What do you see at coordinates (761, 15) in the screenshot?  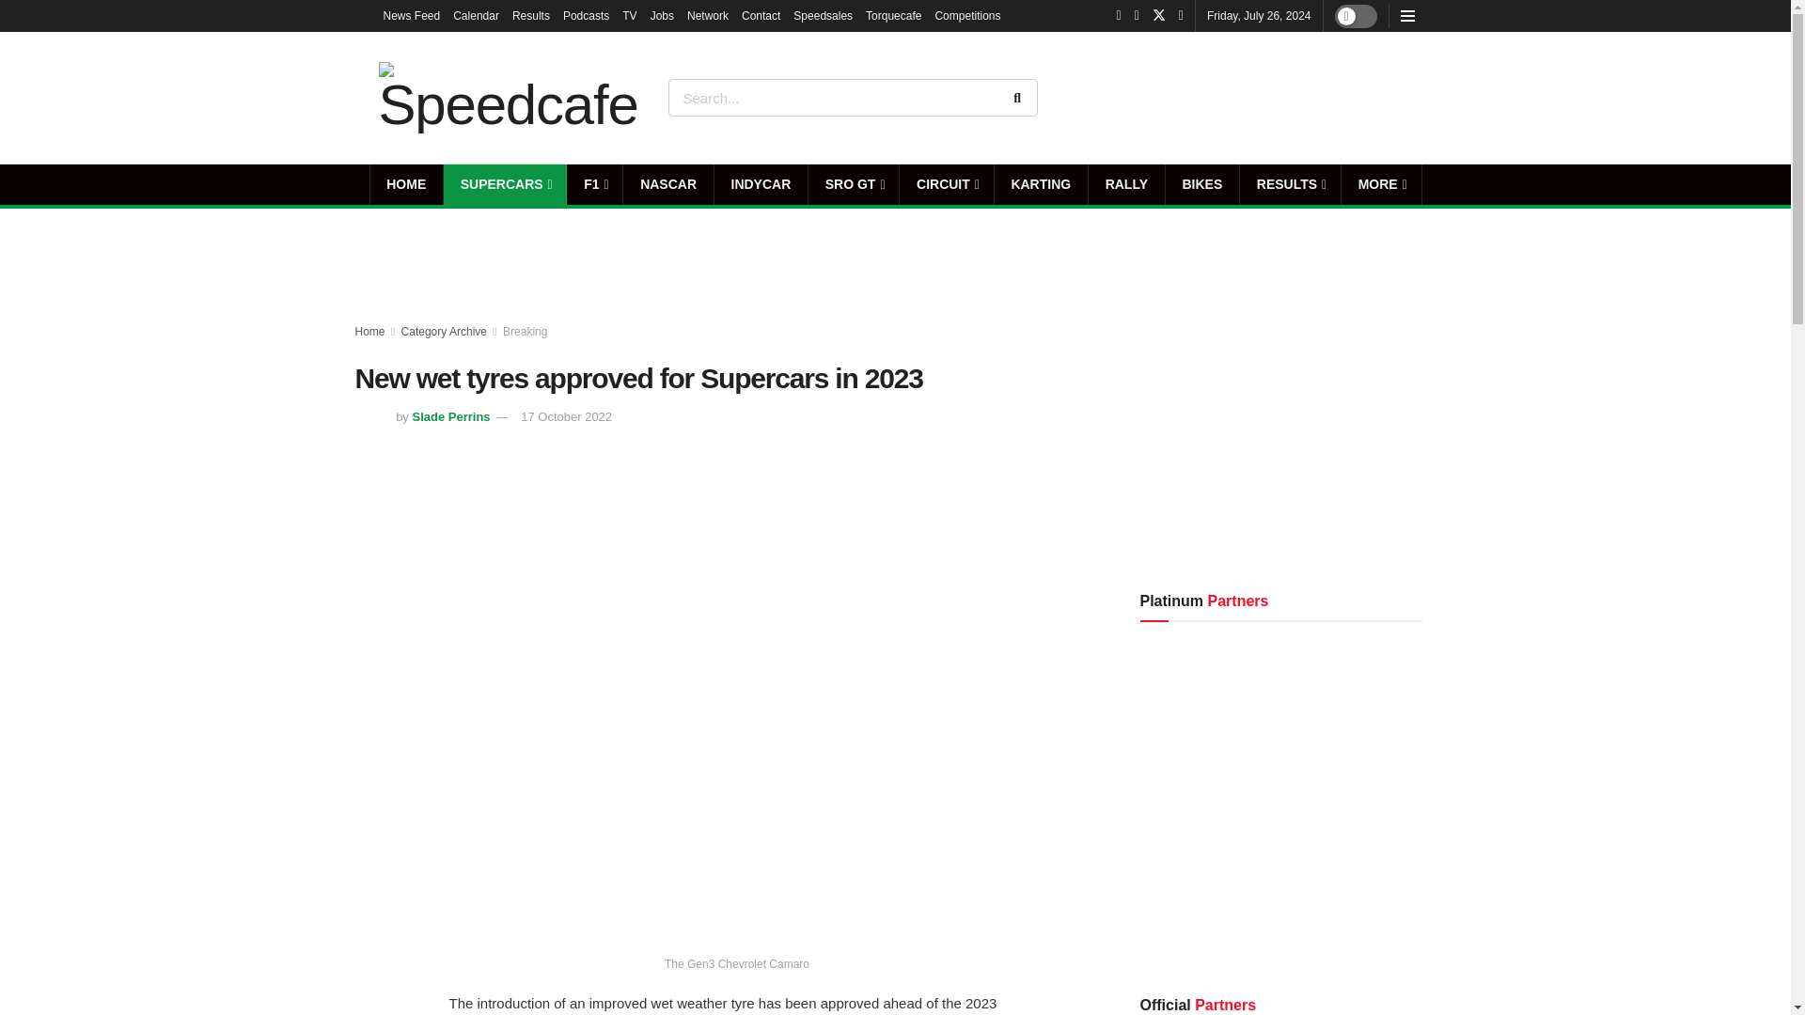 I see `Contact` at bounding box center [761, 15].